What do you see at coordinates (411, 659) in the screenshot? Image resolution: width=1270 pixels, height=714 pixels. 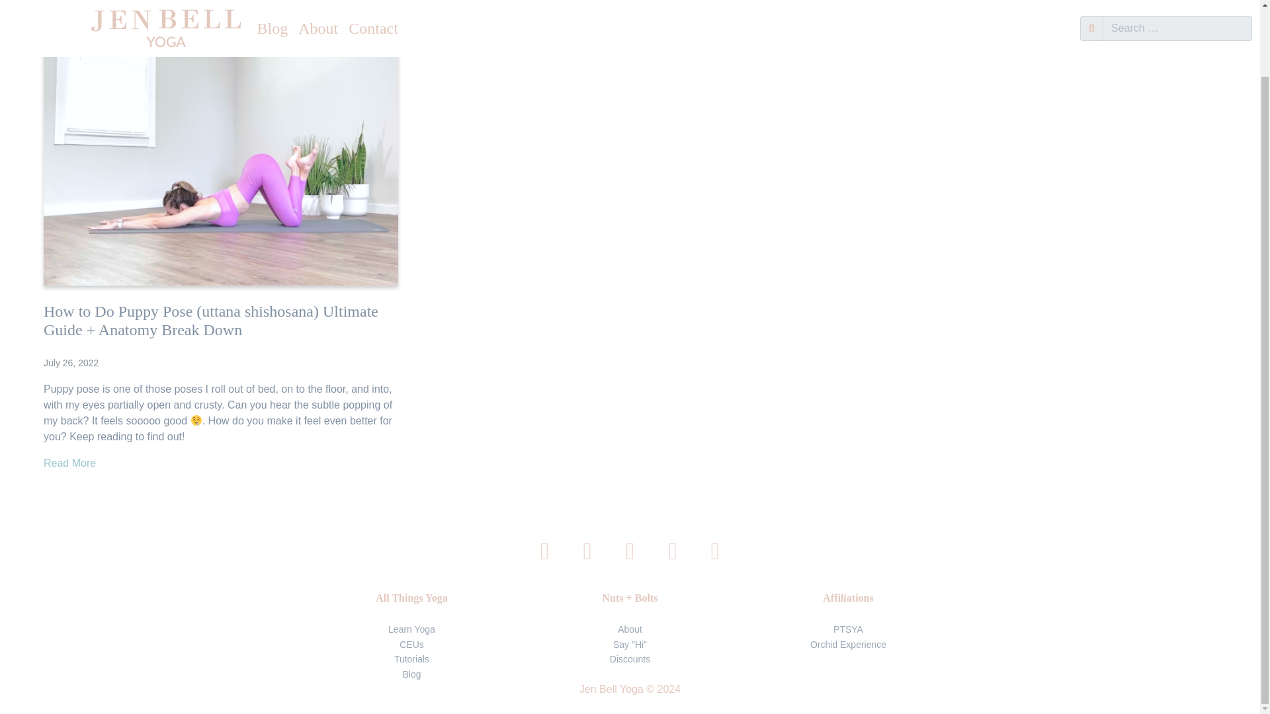 I see `Tutorials` at bounding box center [411, 659].